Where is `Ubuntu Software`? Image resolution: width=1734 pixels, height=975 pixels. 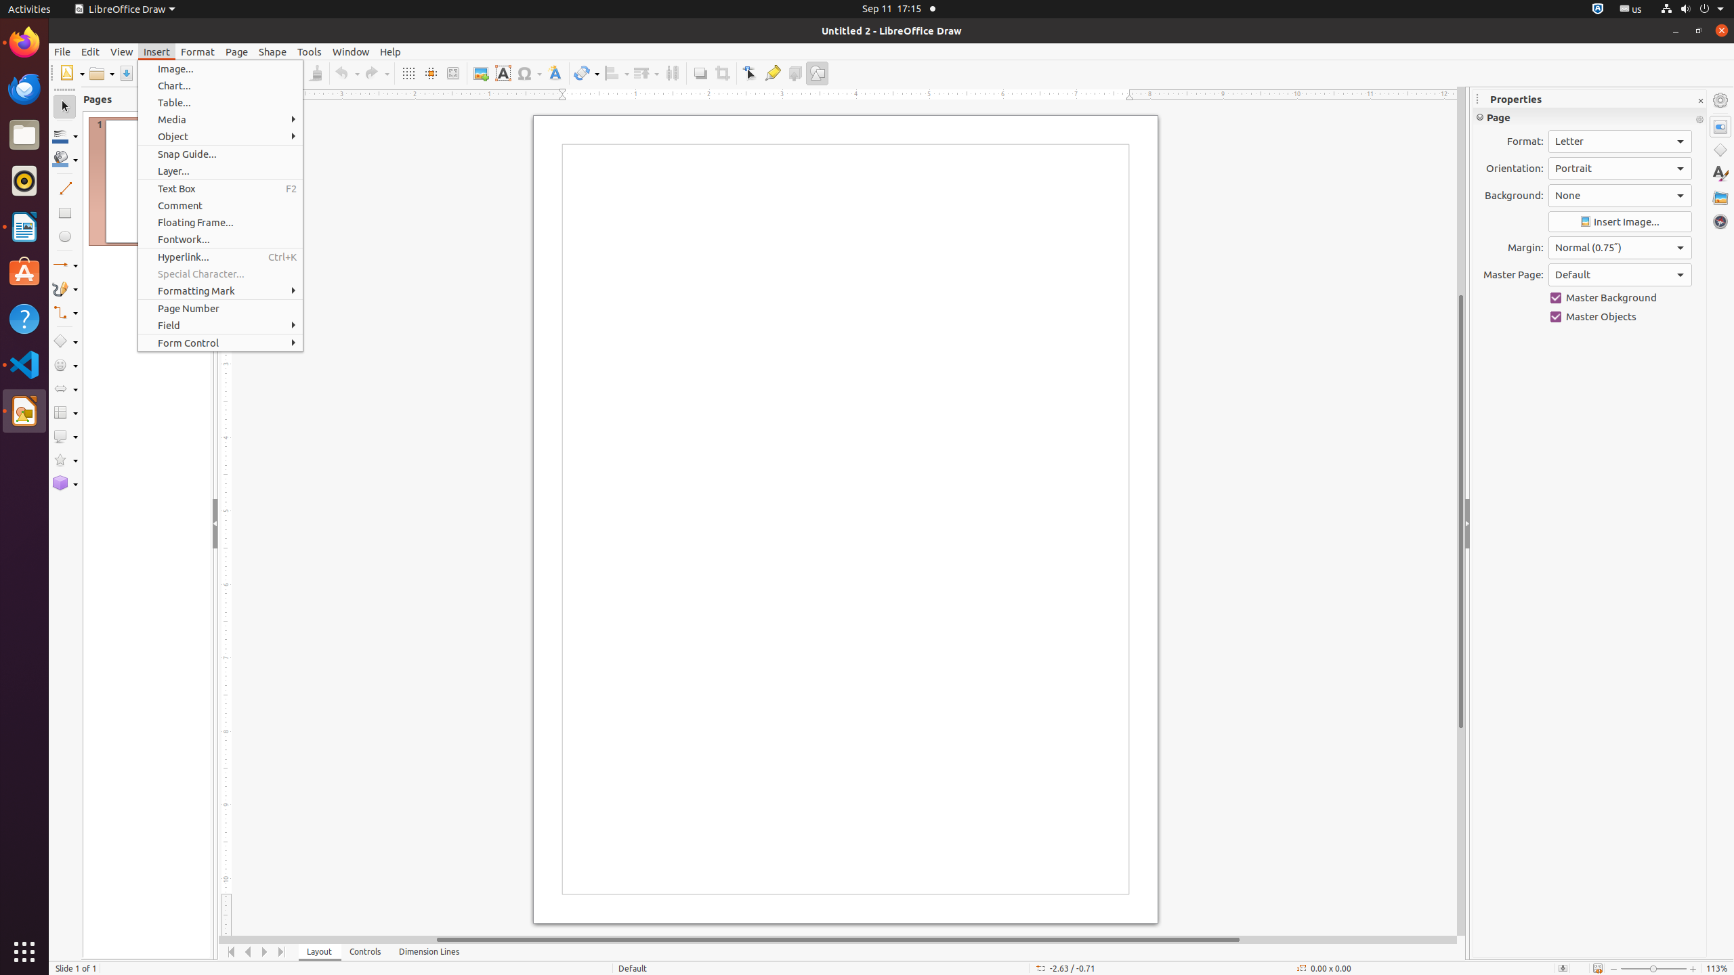
Ubuntu Software is located at coordinates (24, 272).